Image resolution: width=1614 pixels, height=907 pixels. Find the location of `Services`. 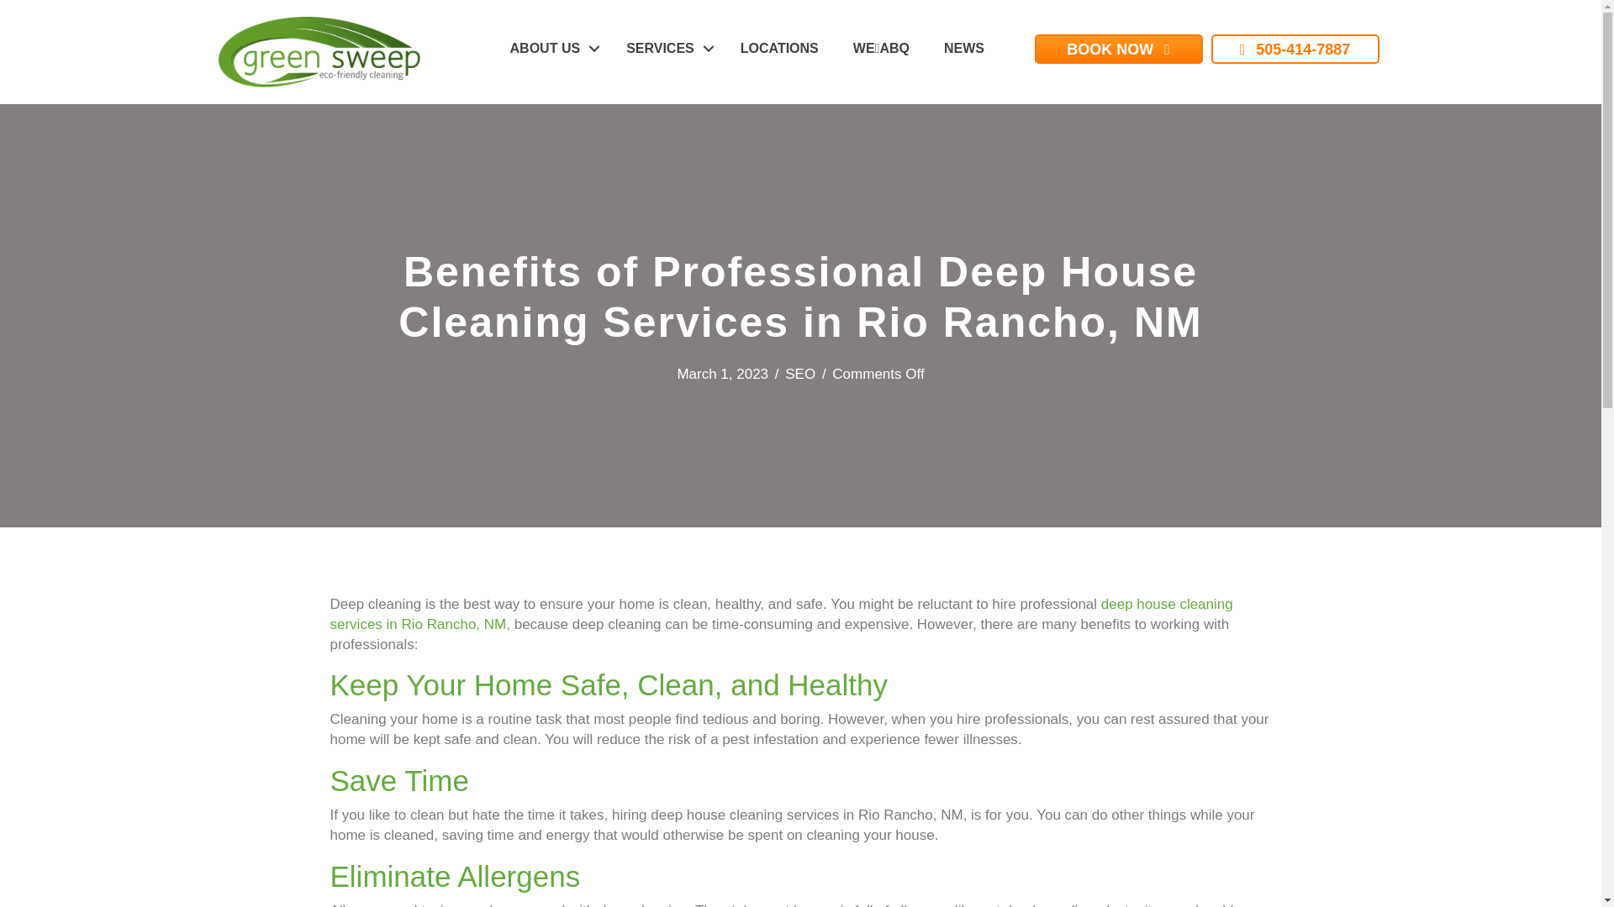

Services is located at coordinates (666, 48).